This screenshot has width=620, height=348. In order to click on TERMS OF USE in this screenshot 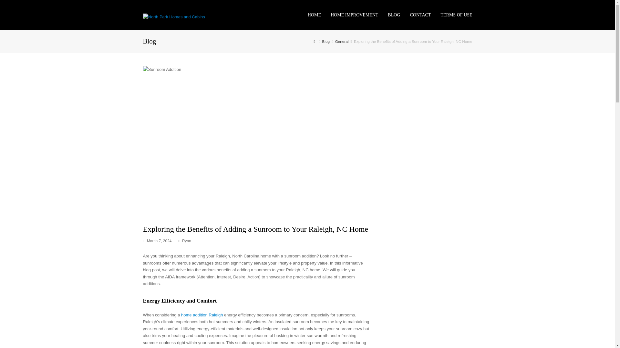, I will do `click(456, 15)`.